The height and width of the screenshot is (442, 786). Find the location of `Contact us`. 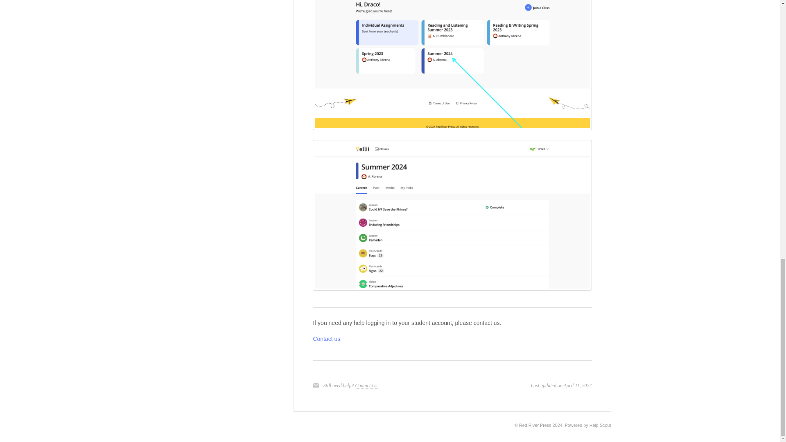

Contact us is located at coordinates (327, 338).